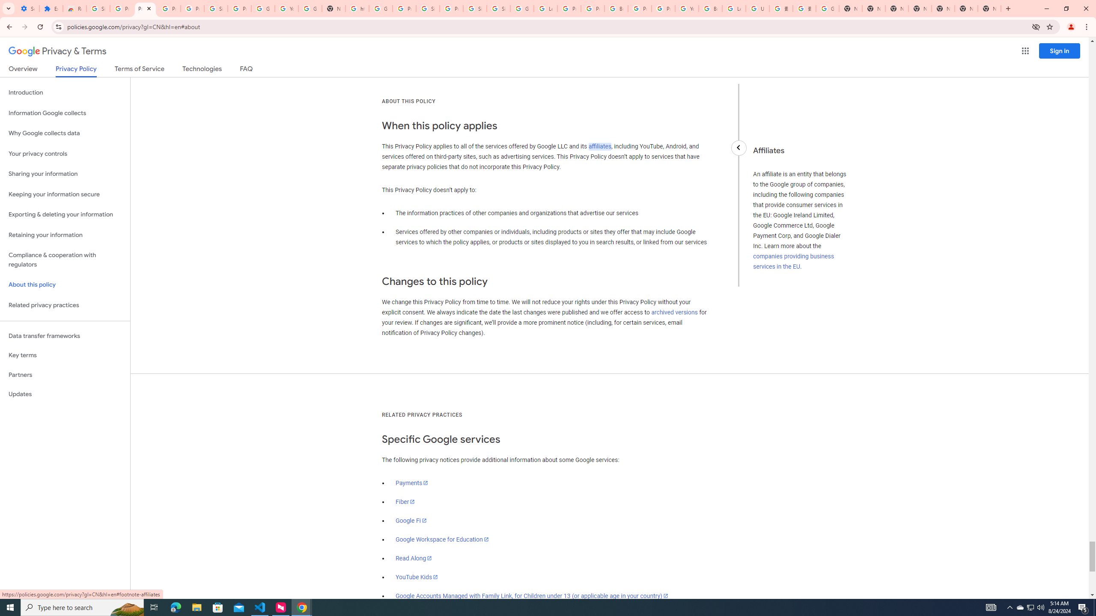 Image resolution: width=1096 pixels, height=616 pixels. What do you see at coordinates (263, 9) in the screenshot?
I see `Google Account` at bounding box center [263, 9].